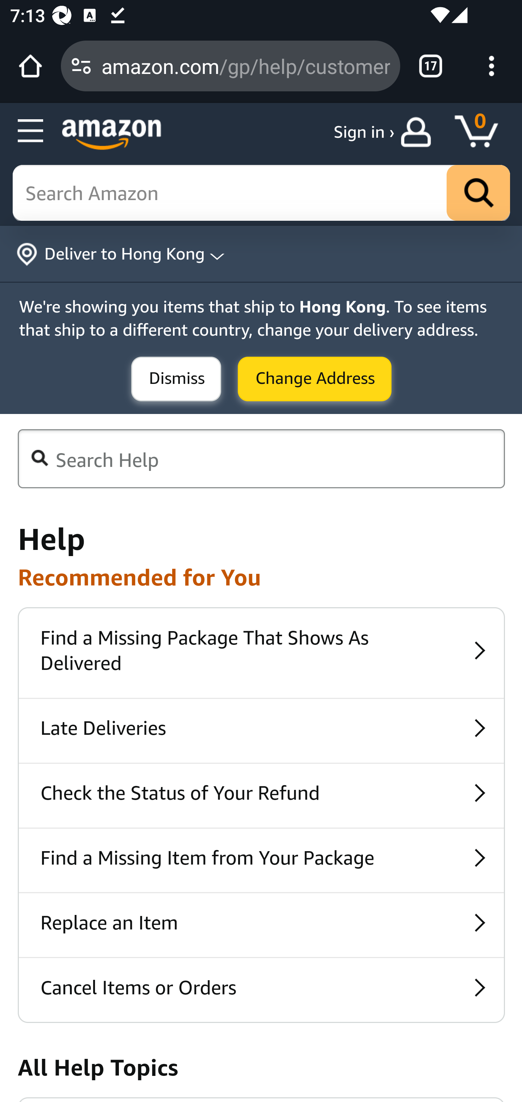 The height and width of the screenshot is (1102, 522). Describe the element at coordinates (364, 132) in the screenshot. I see `Sign in ›` at that location.